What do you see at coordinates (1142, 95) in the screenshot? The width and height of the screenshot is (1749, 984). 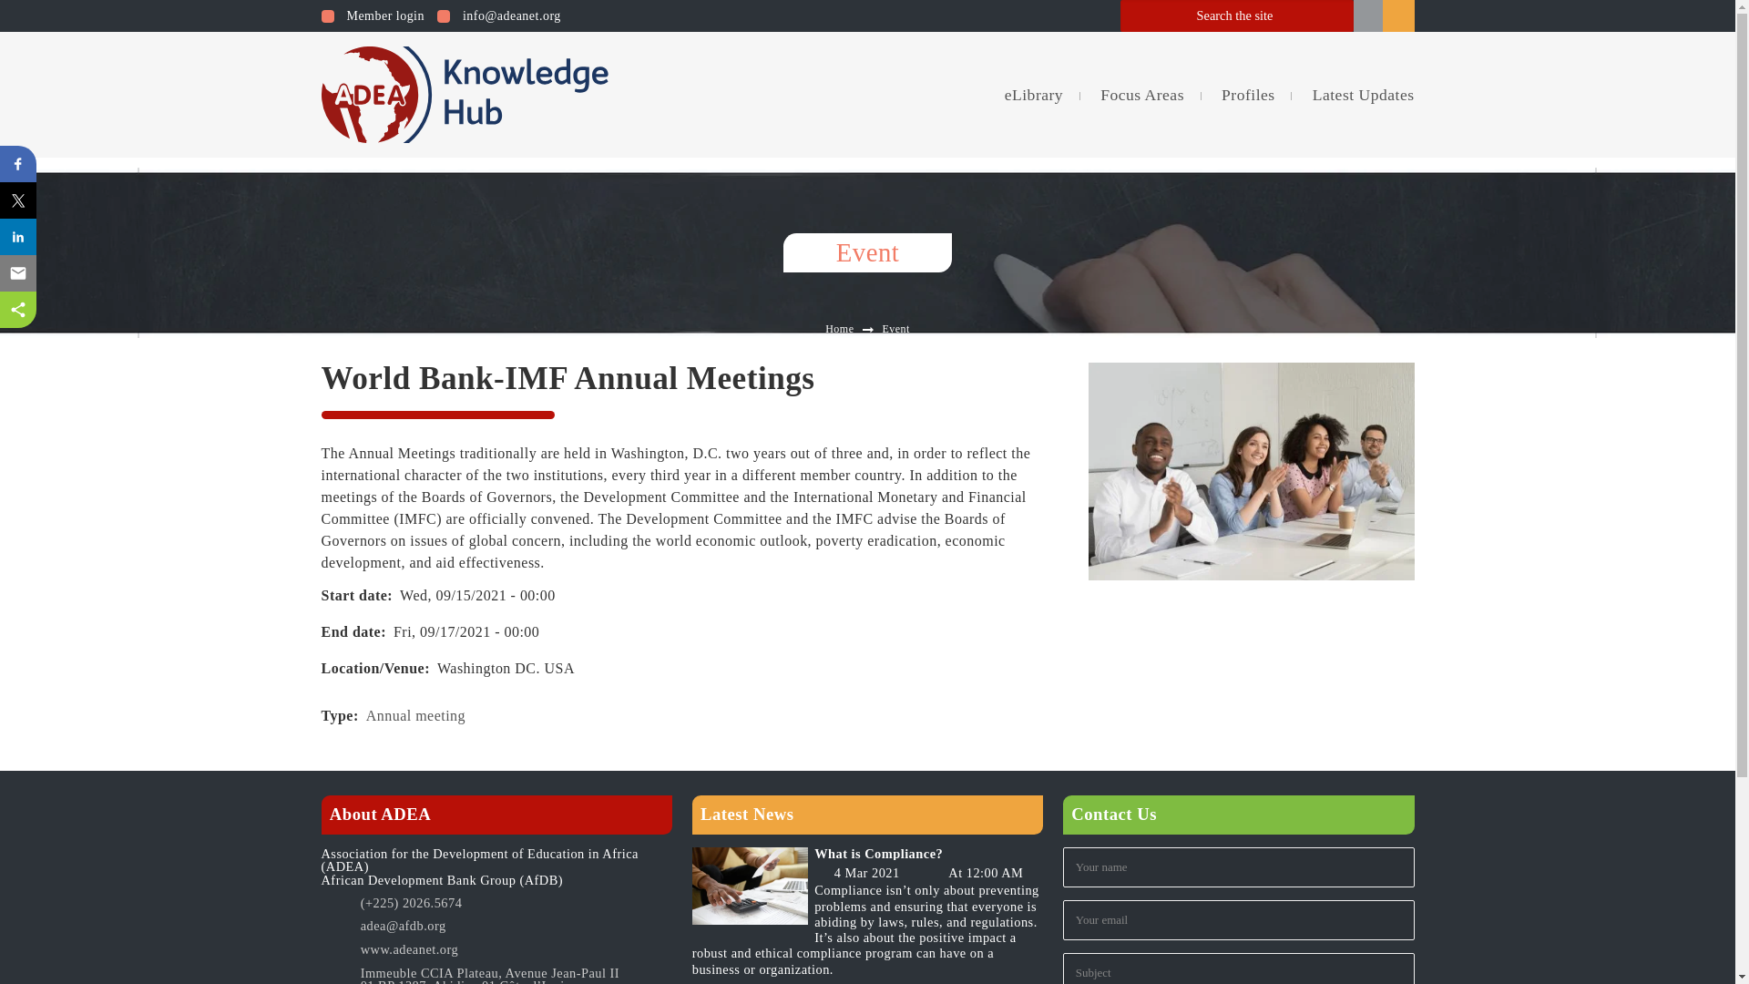 I see `Focus Areas` at bounding box center [1142, 95].